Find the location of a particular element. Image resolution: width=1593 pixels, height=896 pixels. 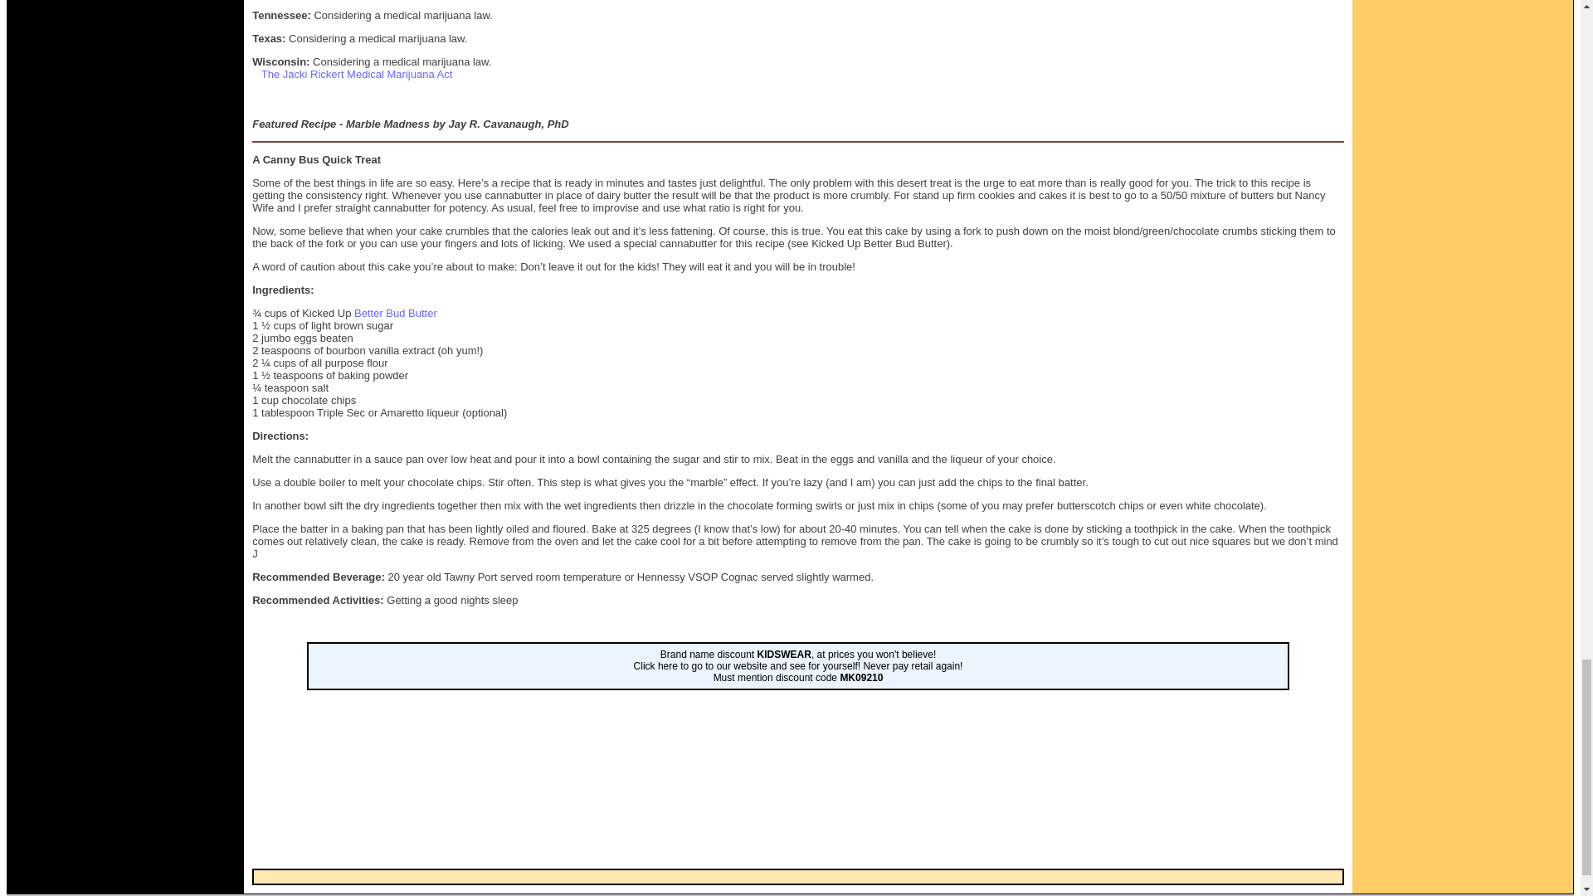

Click here to go to MagicKids Online Store is located at coordinates (798, 665).